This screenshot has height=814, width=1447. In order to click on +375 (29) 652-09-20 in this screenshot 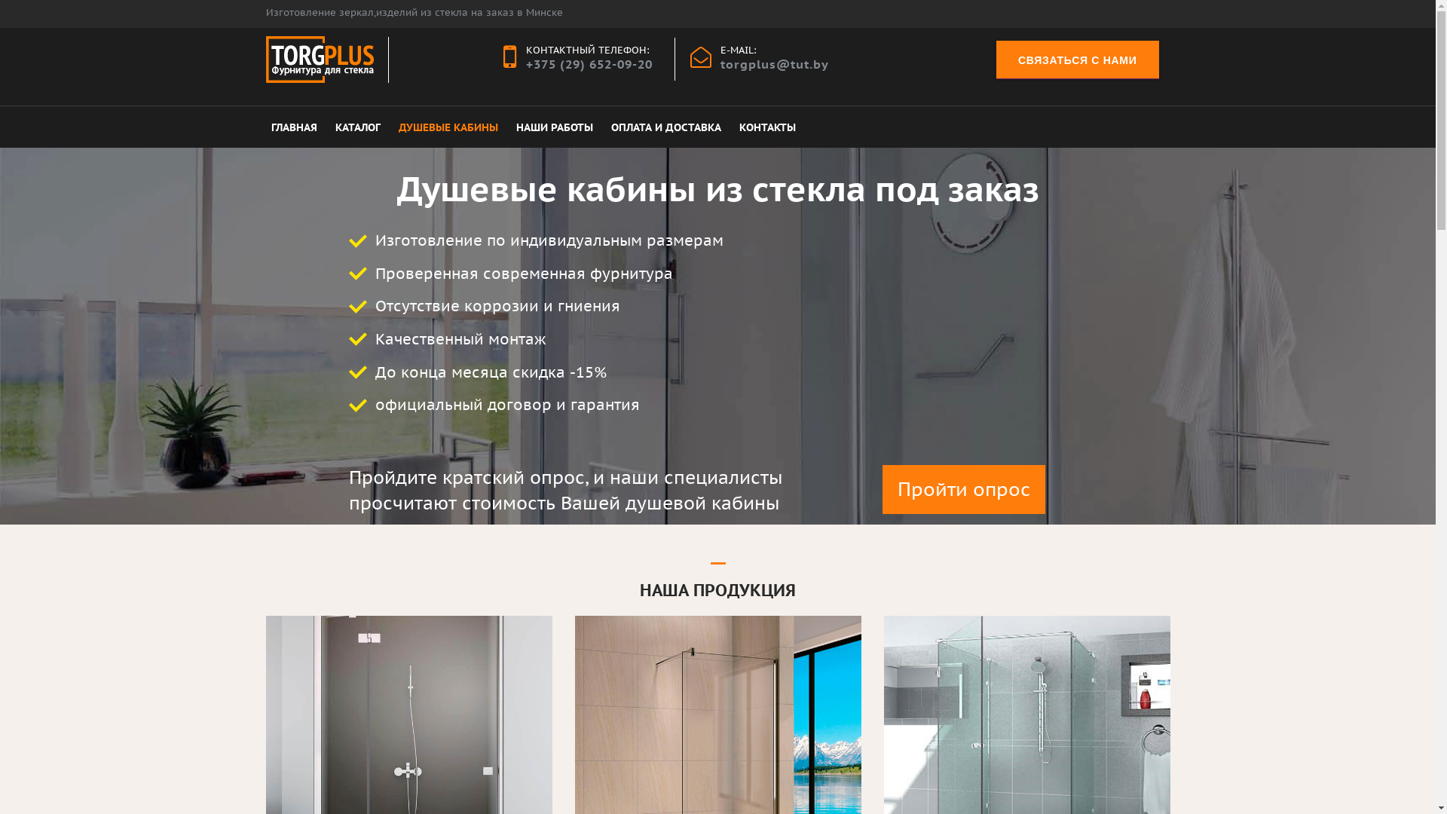, I will do `click(589, 64)`.